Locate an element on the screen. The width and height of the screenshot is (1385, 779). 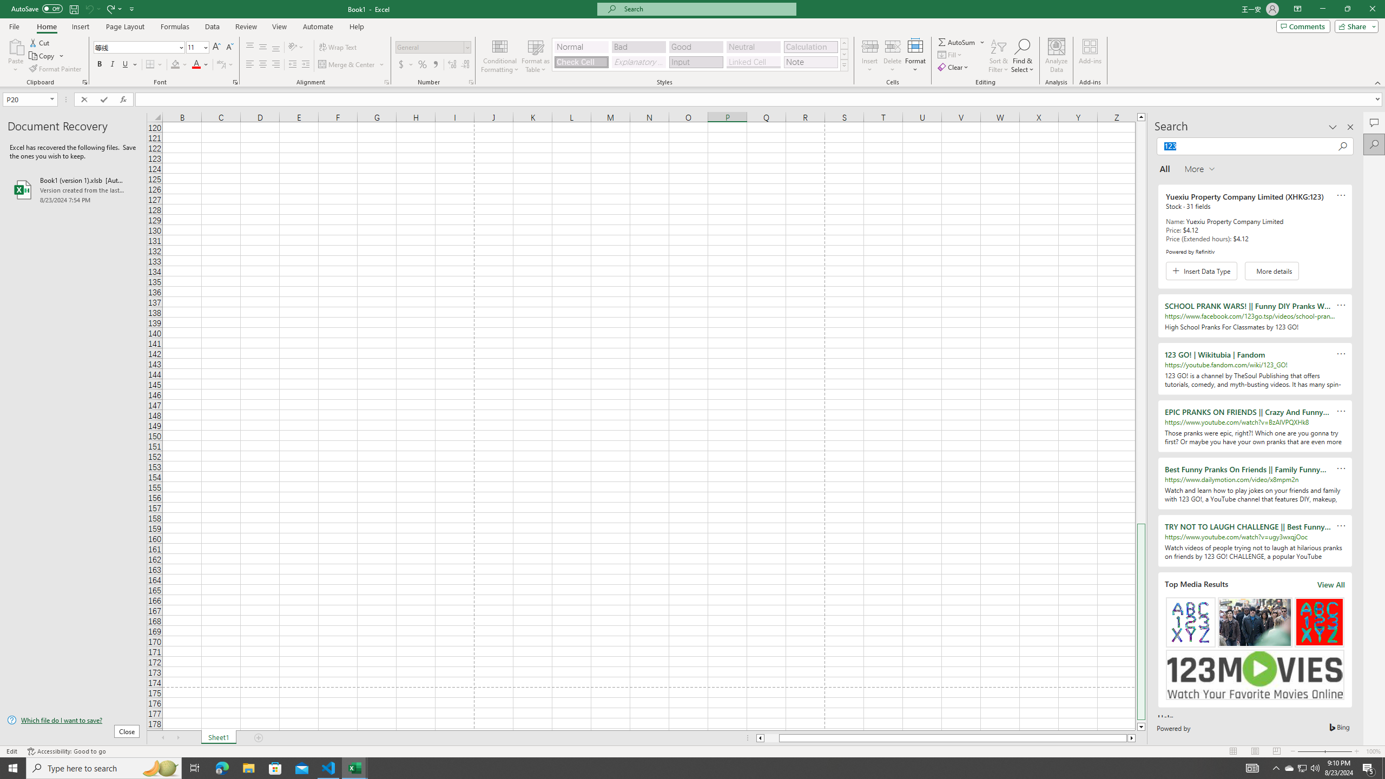
Linked Cell is located at coordinates (753, 62).